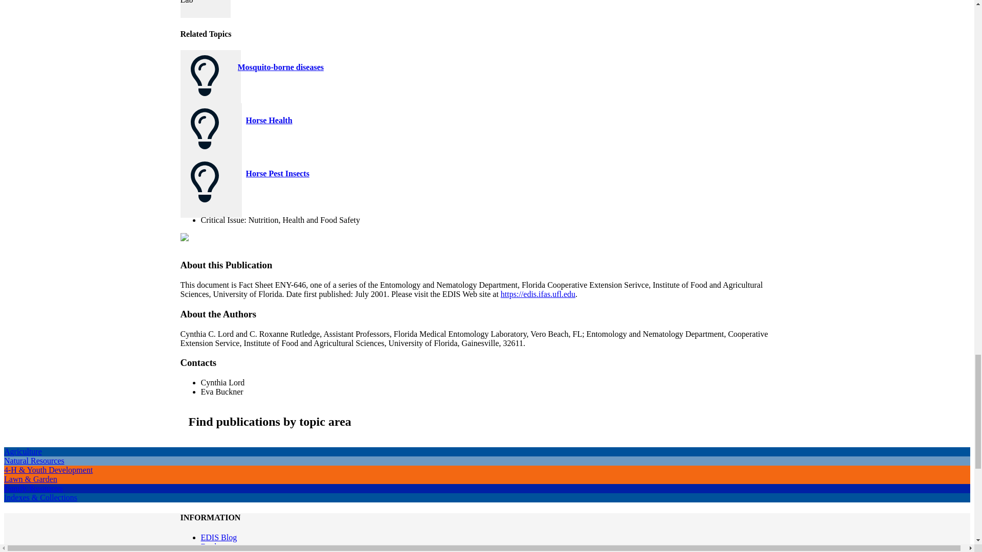 This screenshot has width=982, height=552. What do you see at coordinates (222, 551) in the screenshot?
I see `Accessibility` at bounding box center [222, 551].